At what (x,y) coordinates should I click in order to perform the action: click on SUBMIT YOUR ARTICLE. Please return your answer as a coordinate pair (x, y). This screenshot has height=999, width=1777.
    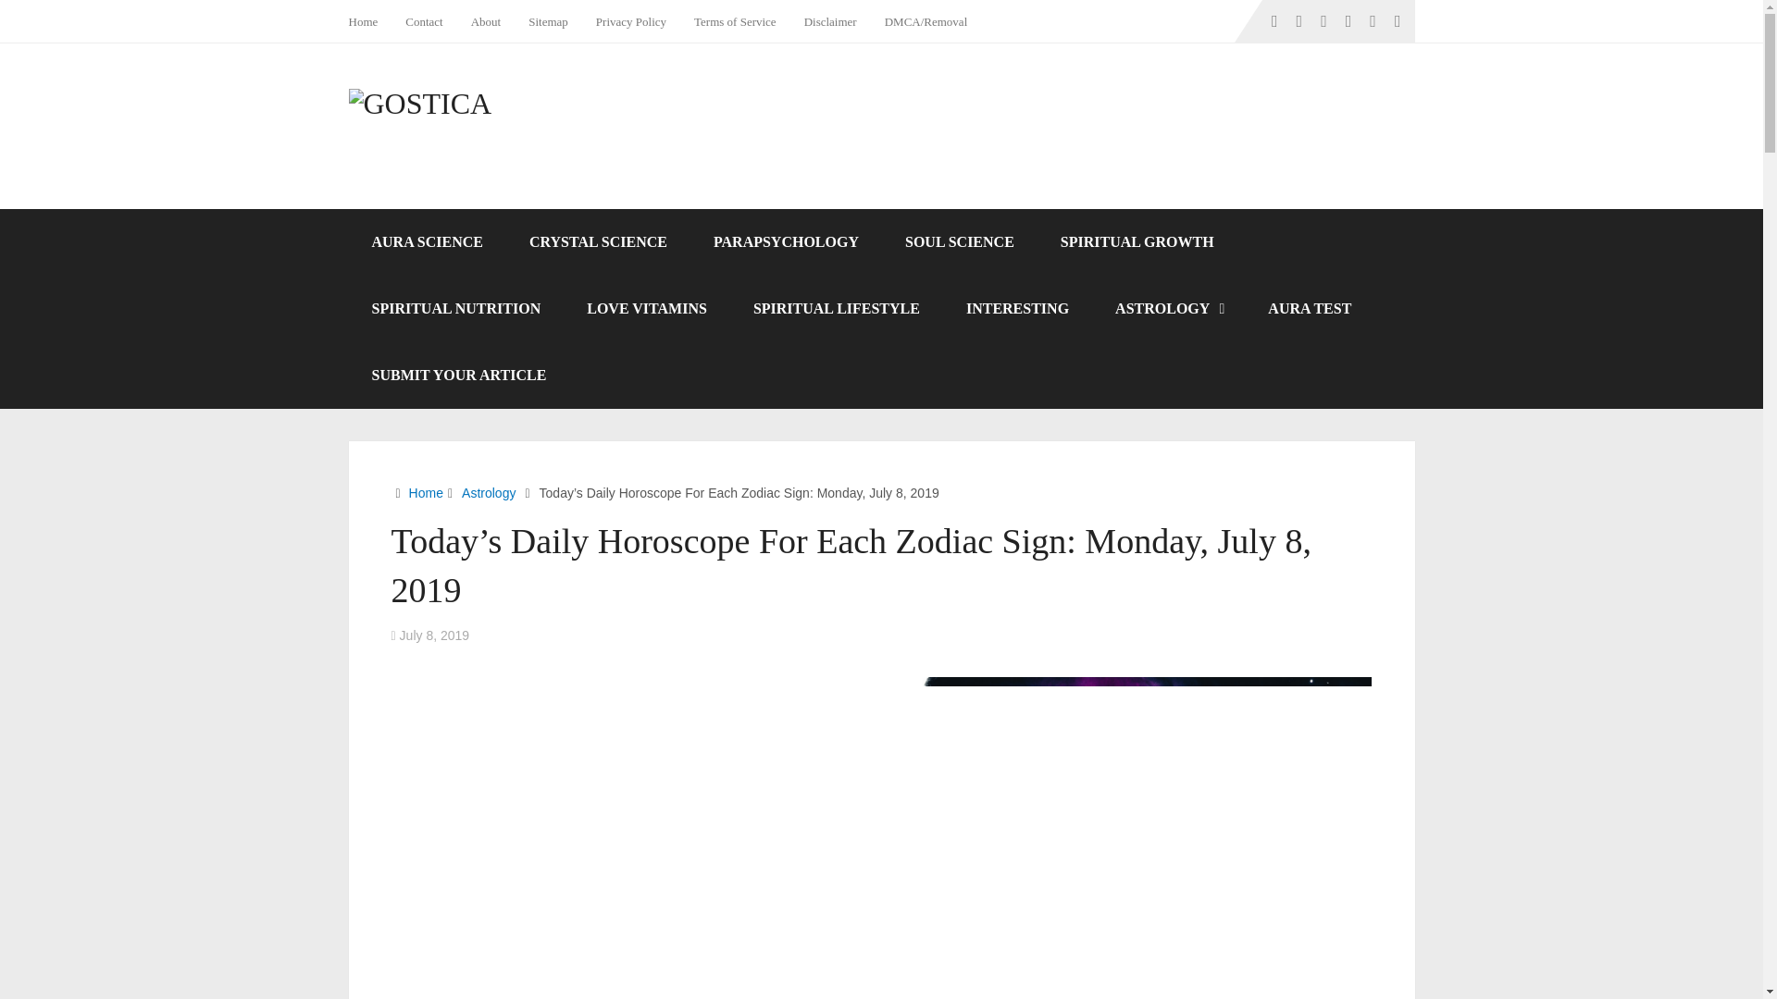
    Looking at the image, I should click on (458, 376).